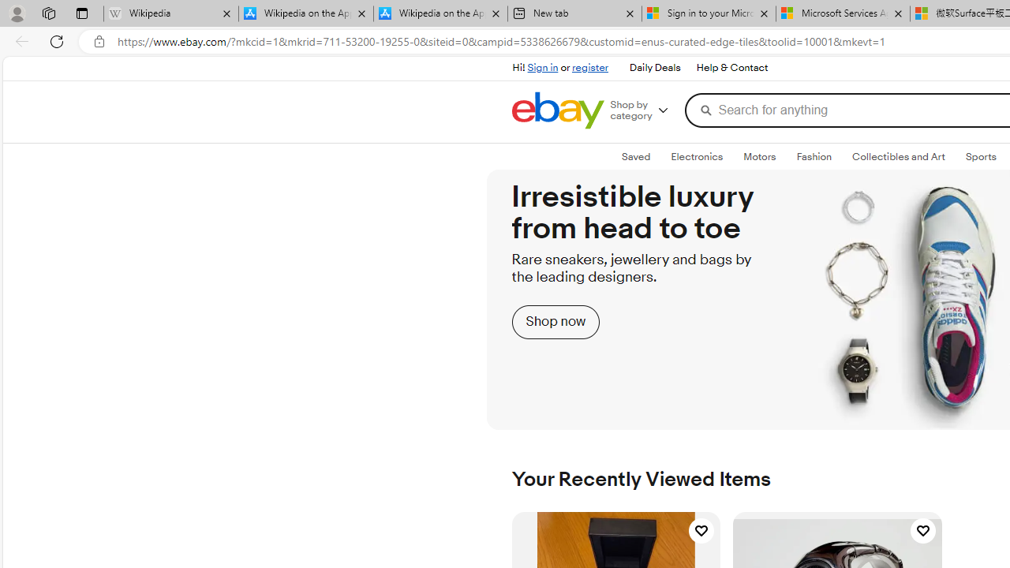  I want to click on Sign in to your Microsoft account, so click(709, 14).